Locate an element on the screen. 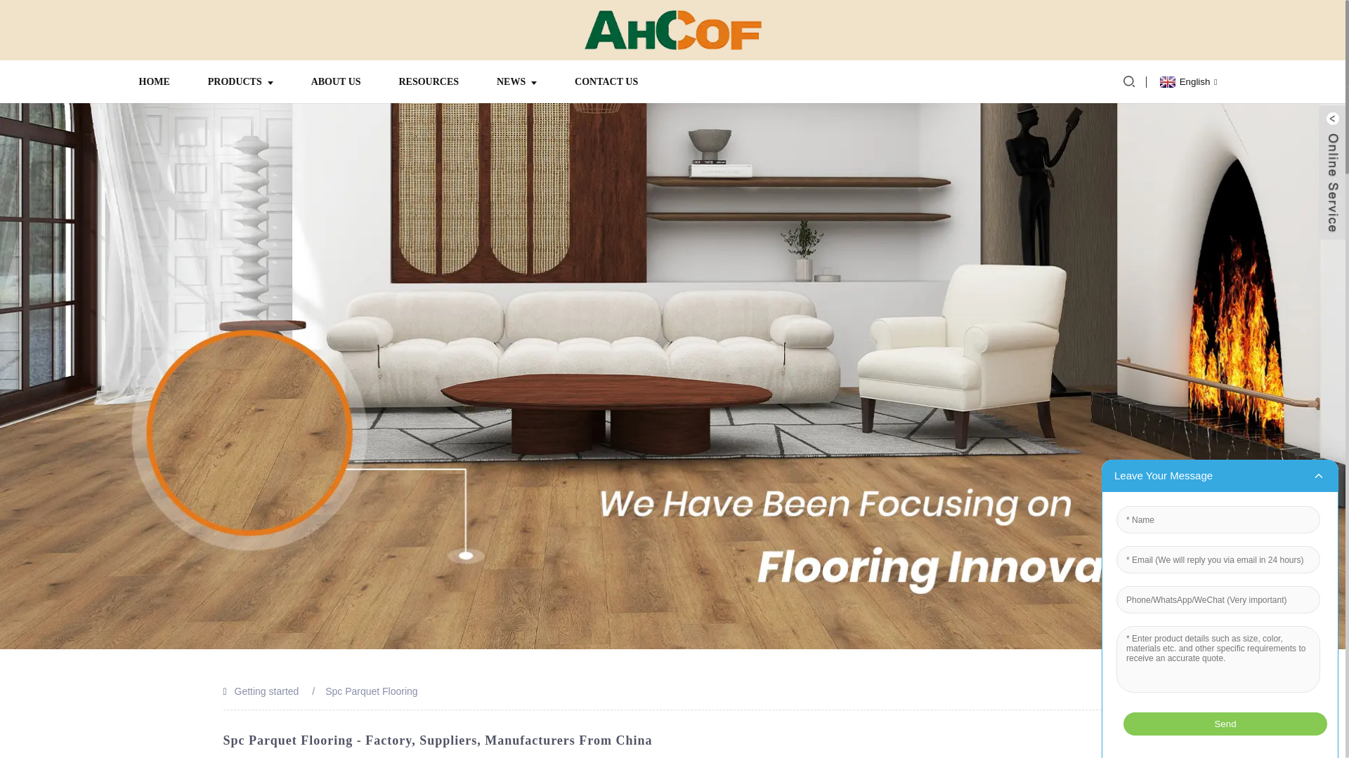 This screenshot has width=1349, height=758. HOME is located at coordinates (153, 81).